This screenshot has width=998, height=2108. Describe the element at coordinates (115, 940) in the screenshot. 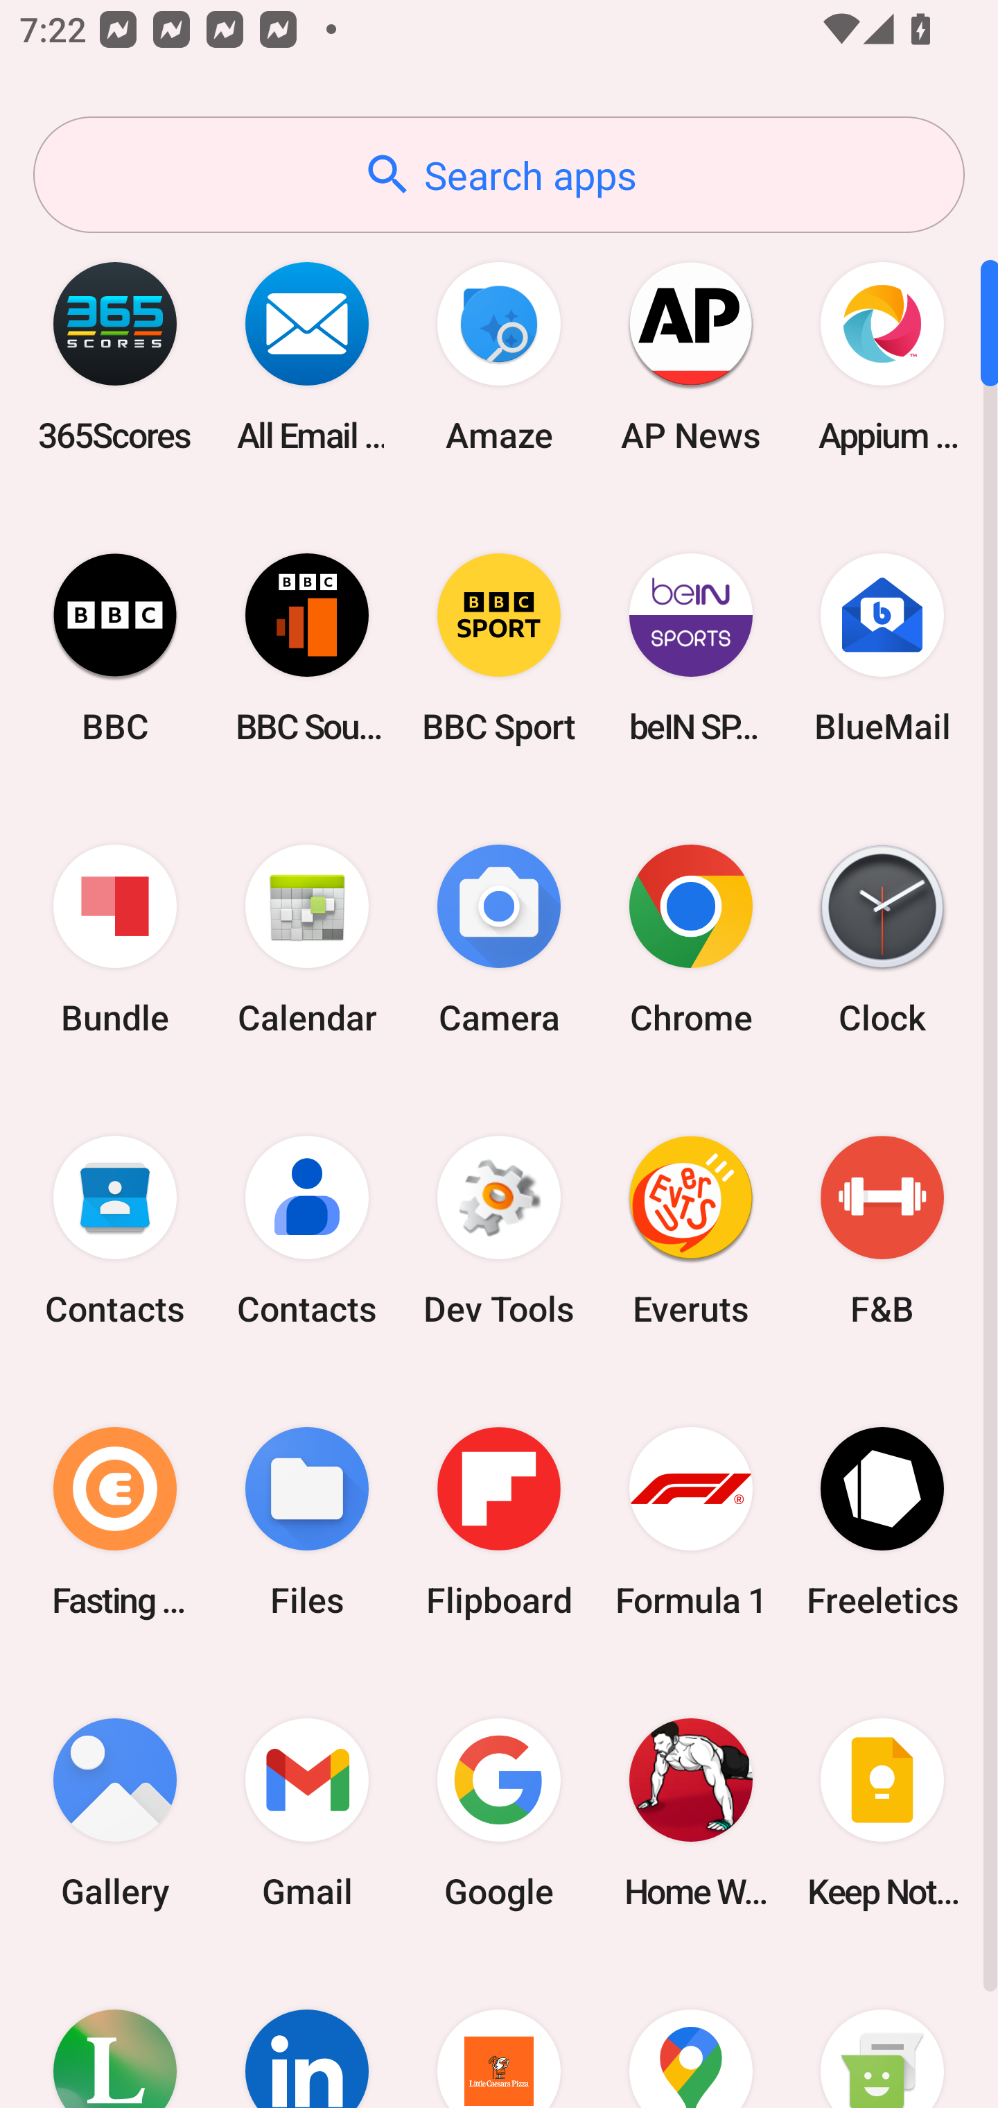

I see `Bundle` at that location.